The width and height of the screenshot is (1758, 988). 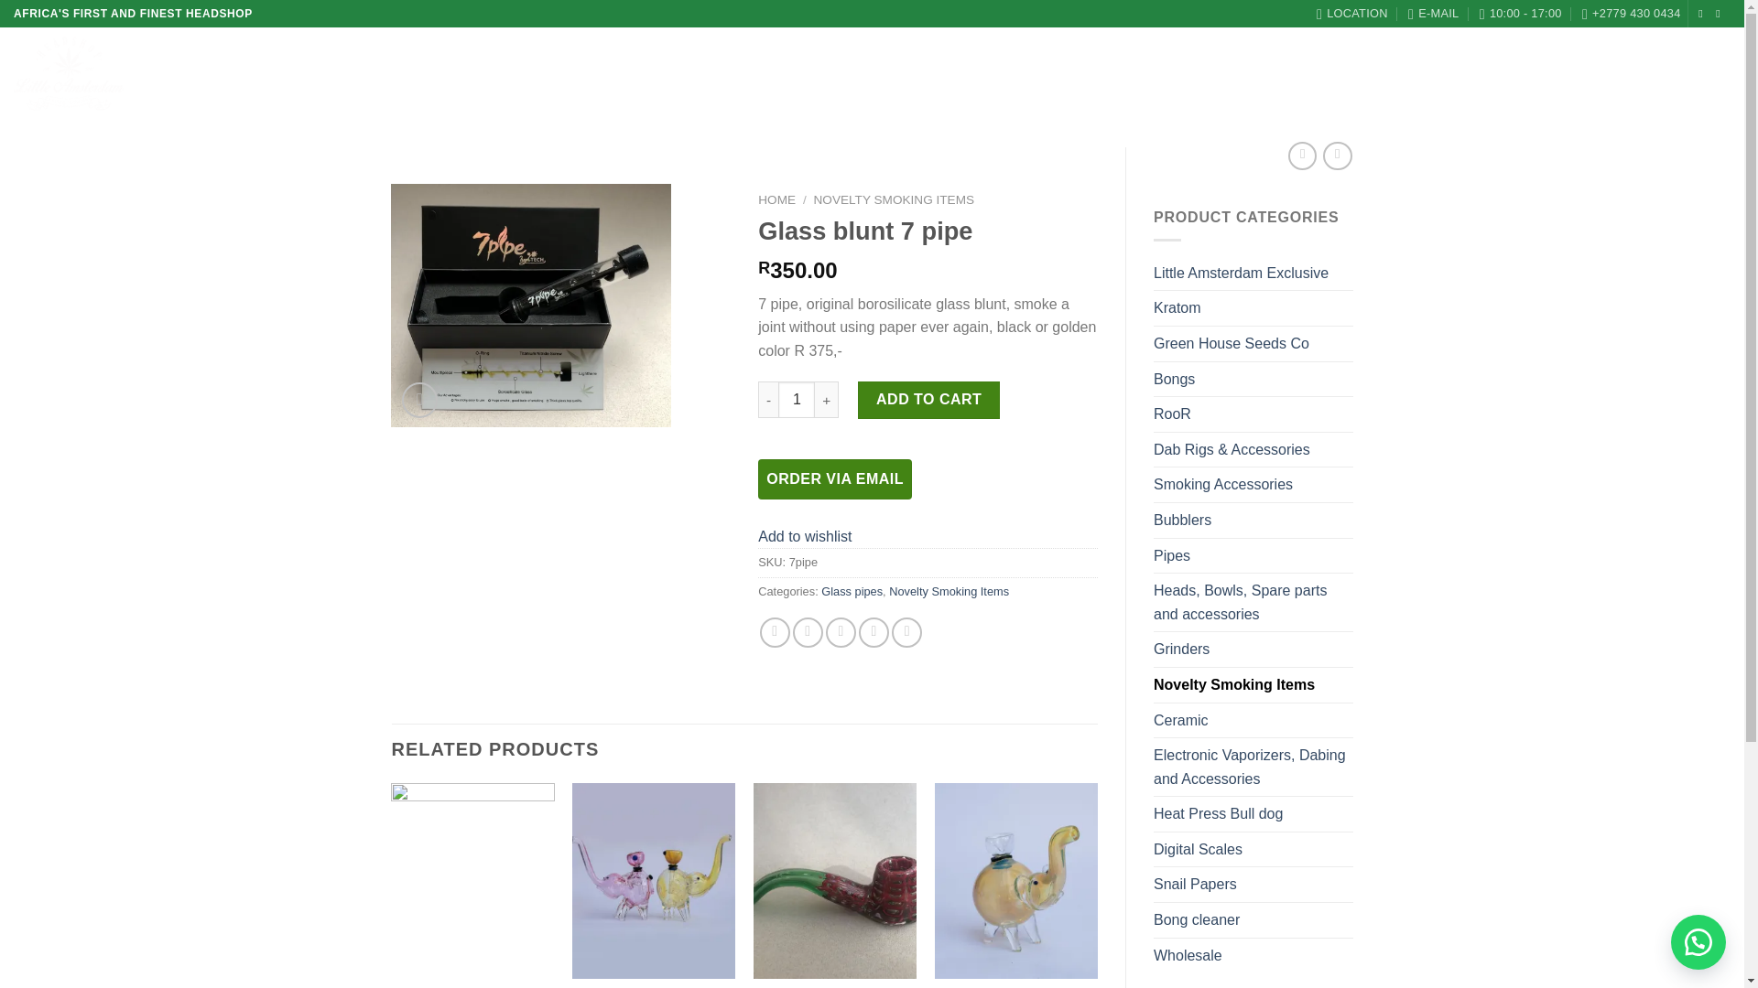 I want to click on 4a Buiten Street Cape Town, Western Cape, so click(x=1352, y=14).